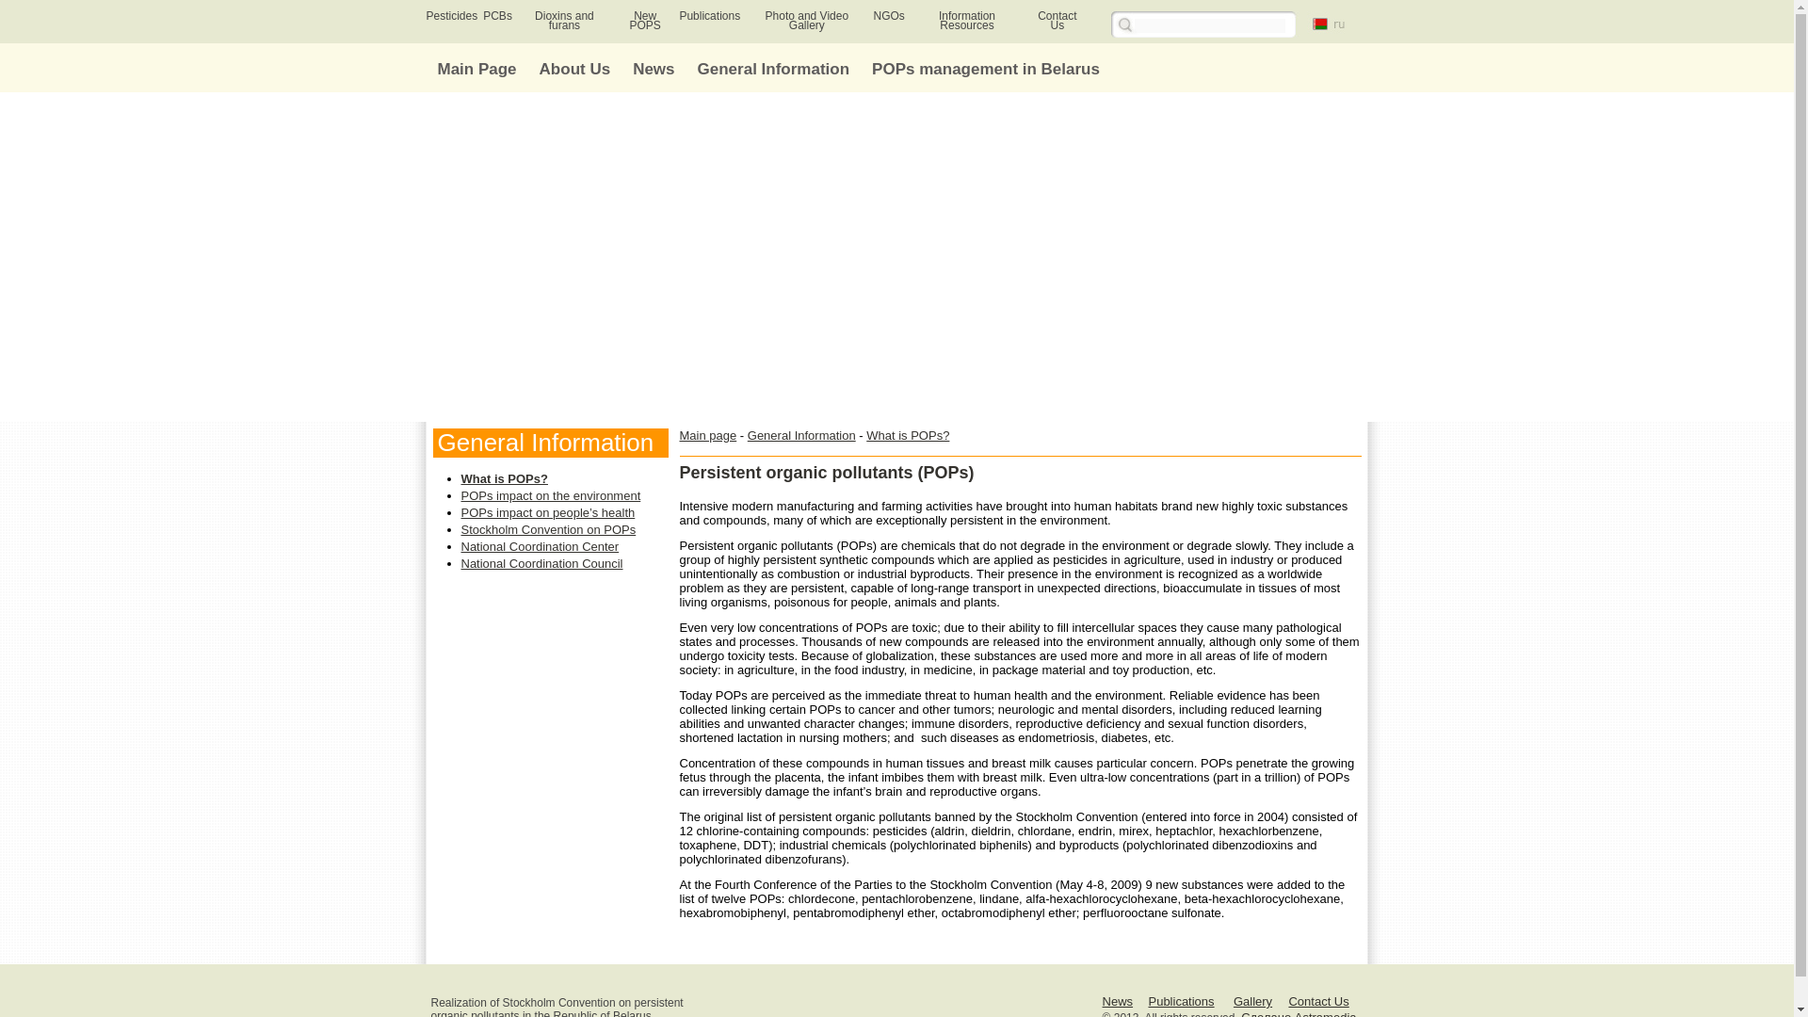 The width and height of the screenshot is (1808, 1017). What do you see at coordinates (551, 495) in the screenshot?
I see `POPs impact on the environment` at bounding box center [551, 495].